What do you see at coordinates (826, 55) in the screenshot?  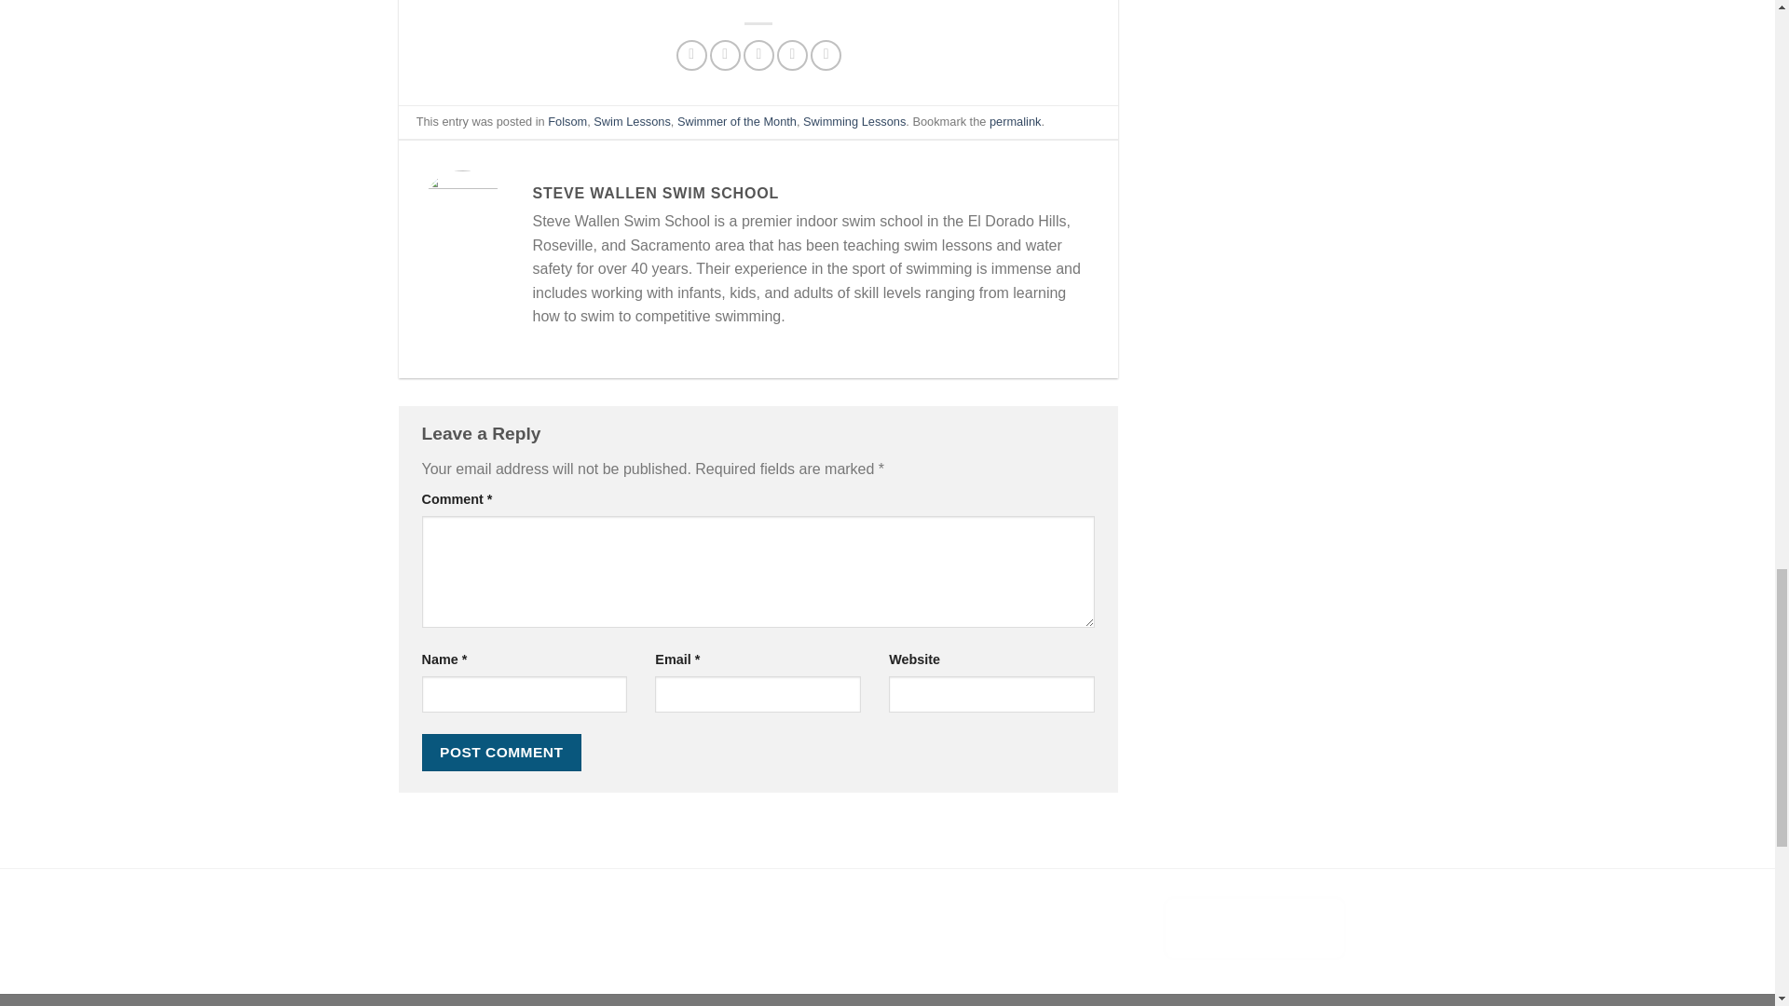 I see `Share on LinkedIn` at bounding box center [826, 55].